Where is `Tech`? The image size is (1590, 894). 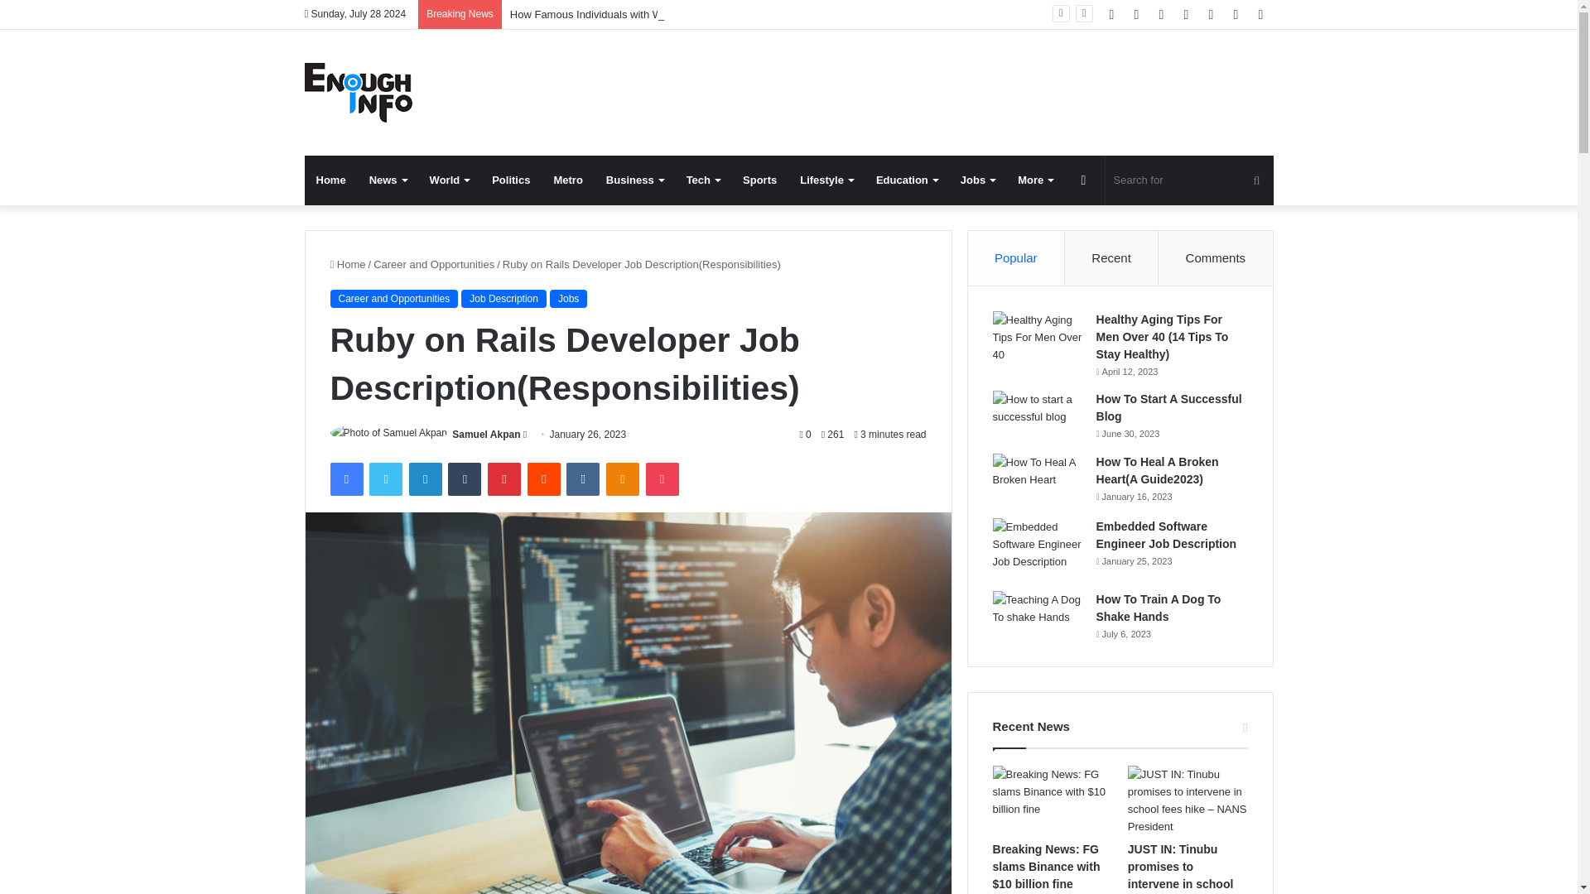 Tech is located at coordinates (702, 180).